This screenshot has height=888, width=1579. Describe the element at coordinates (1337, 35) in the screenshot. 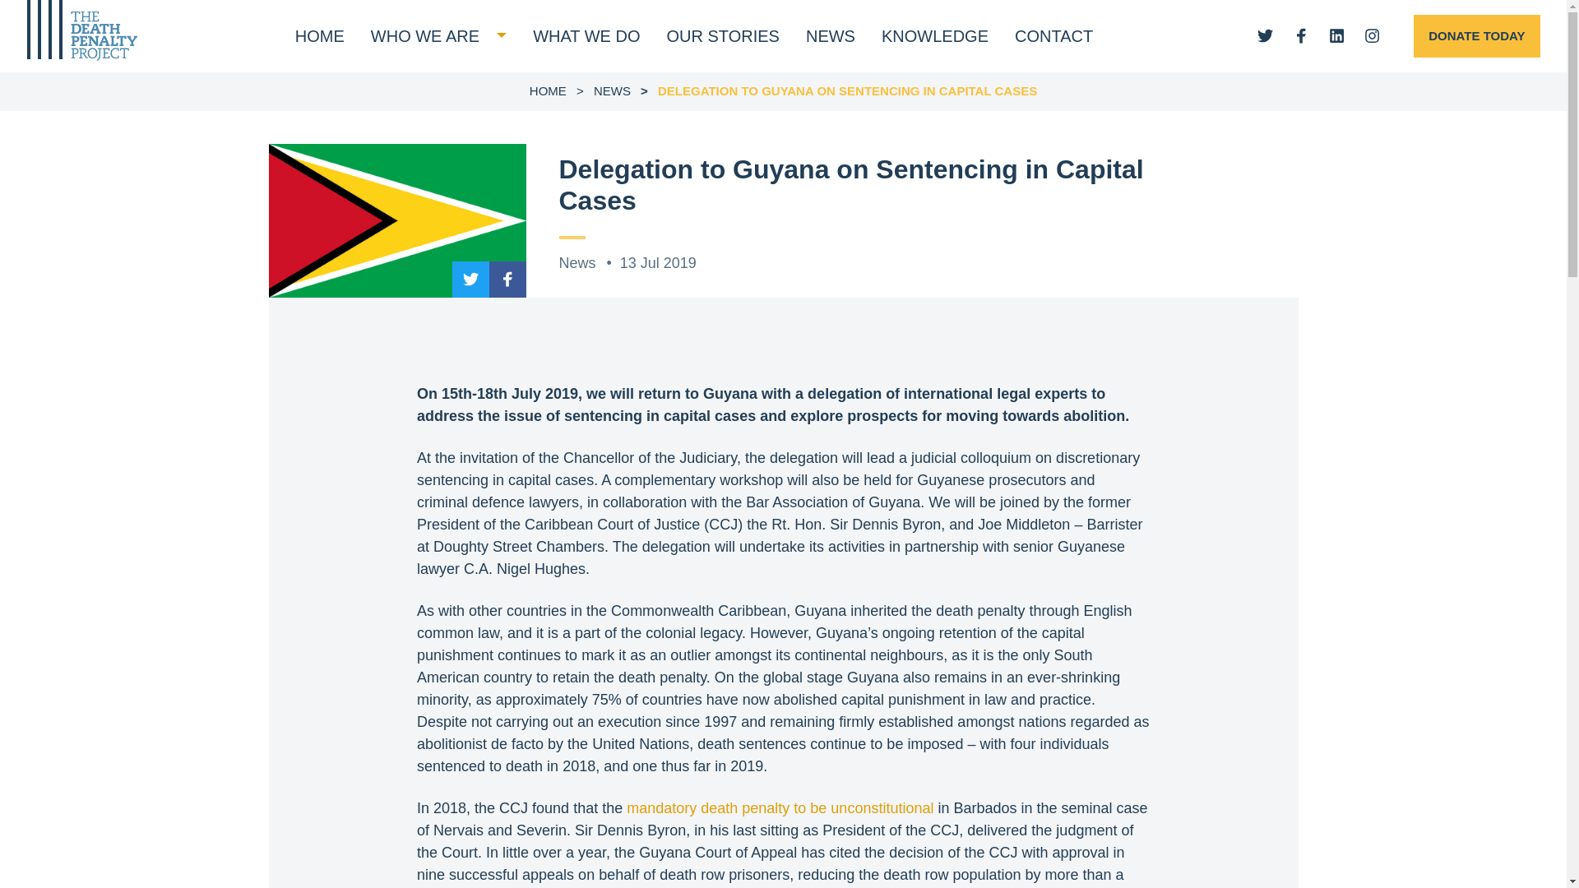

I see `Our LinkedIn` at that location.